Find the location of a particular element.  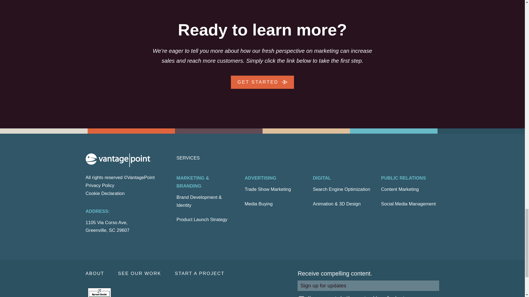

GET STARTED is located at coordinates (262, 82).